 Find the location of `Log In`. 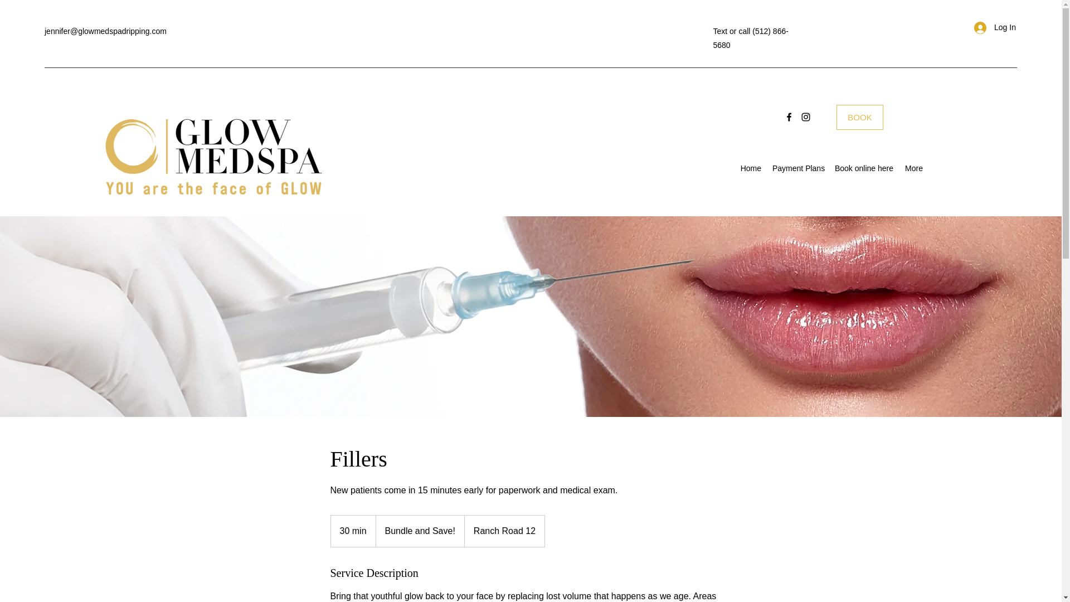

Log In is located at coordinates (991, 28).